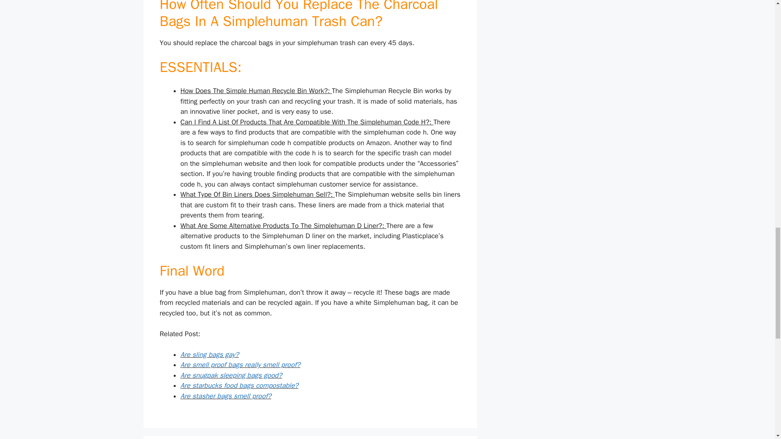  I want to click on Are stasher bags smell proof?, so click(225, 396).